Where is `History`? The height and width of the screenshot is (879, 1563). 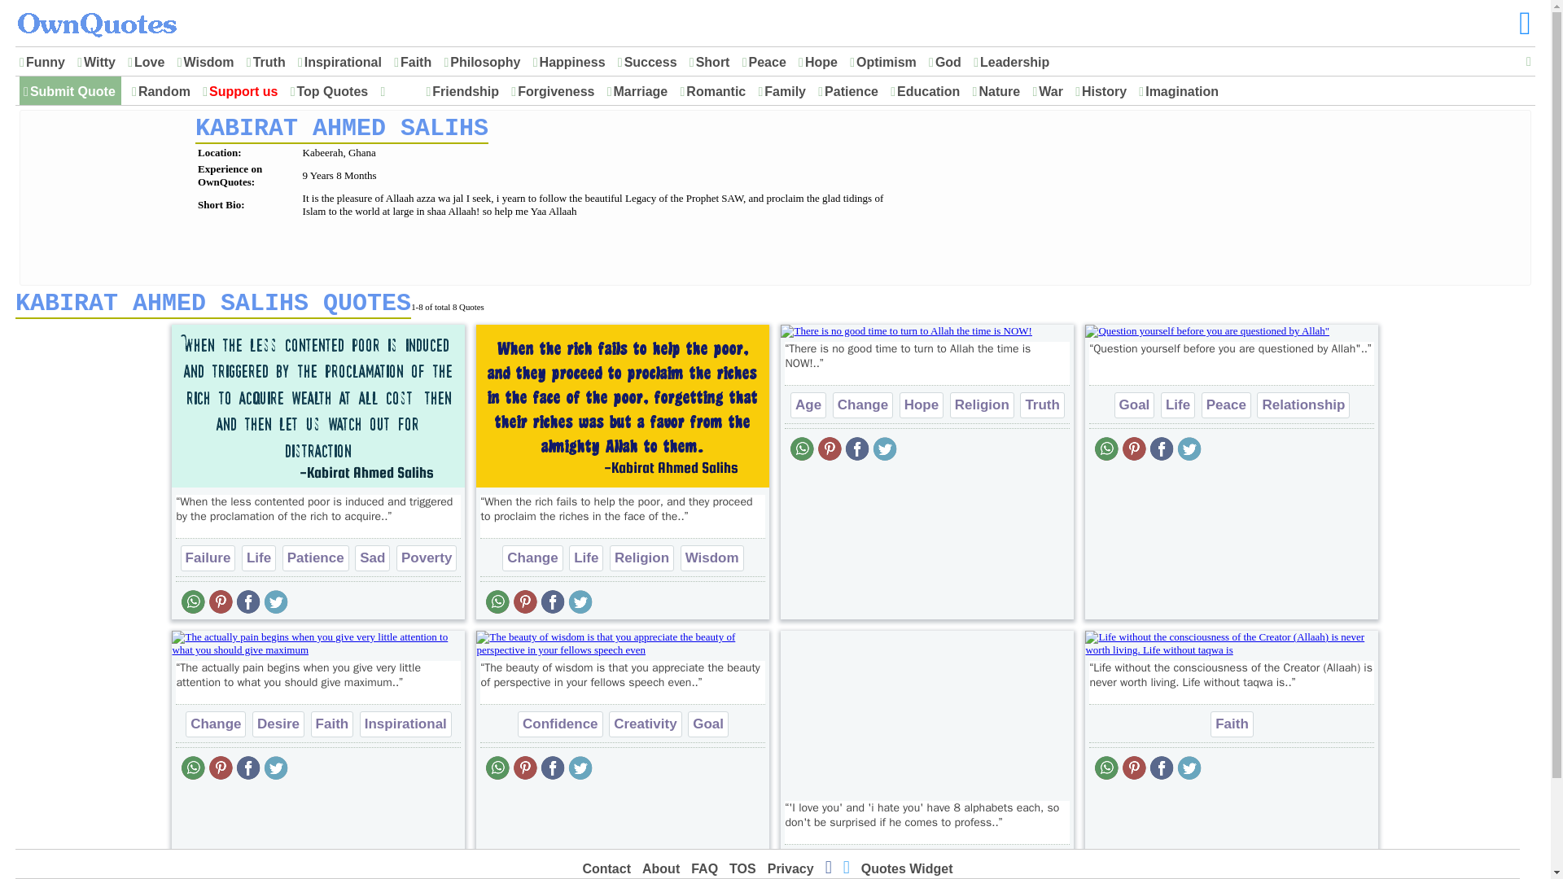 History is located at coordinates (1104, 92).